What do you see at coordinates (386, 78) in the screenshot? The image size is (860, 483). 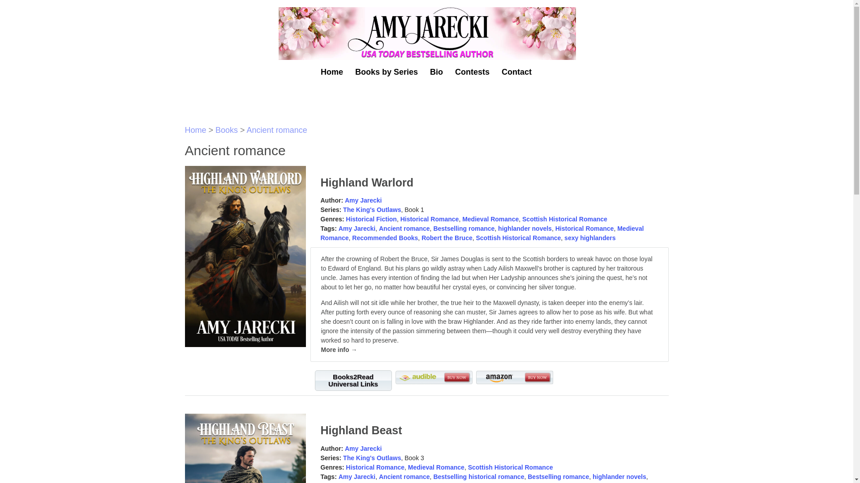 I see `Books by Series` at bounding box center [386, 78].